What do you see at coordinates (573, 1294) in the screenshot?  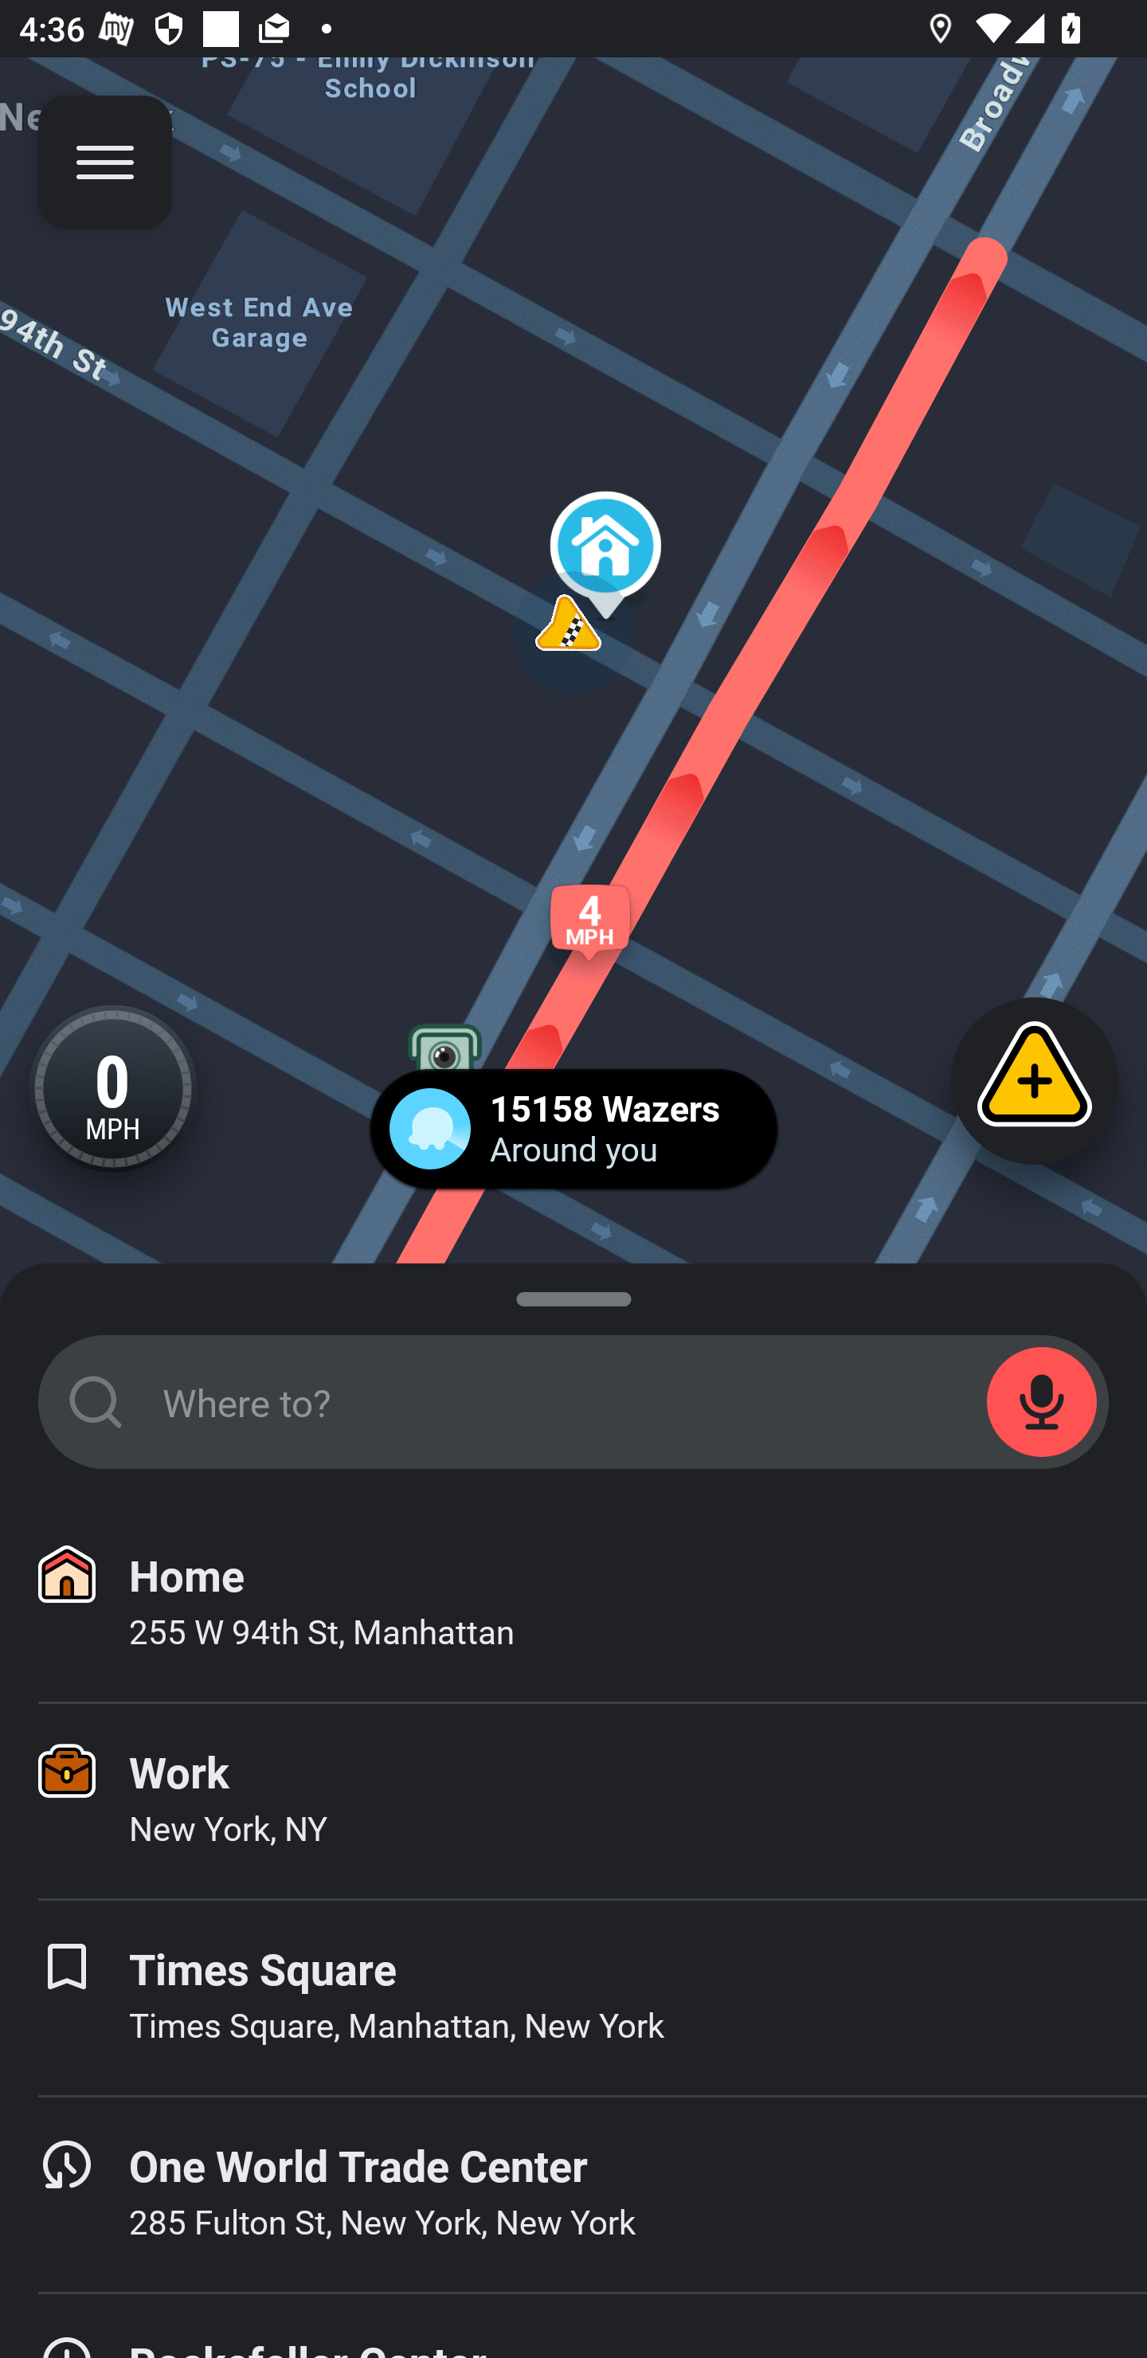 I see `SUGGESTIONS_SHEET_DRAG_HANDLE` at bounding box center [573, 1294].